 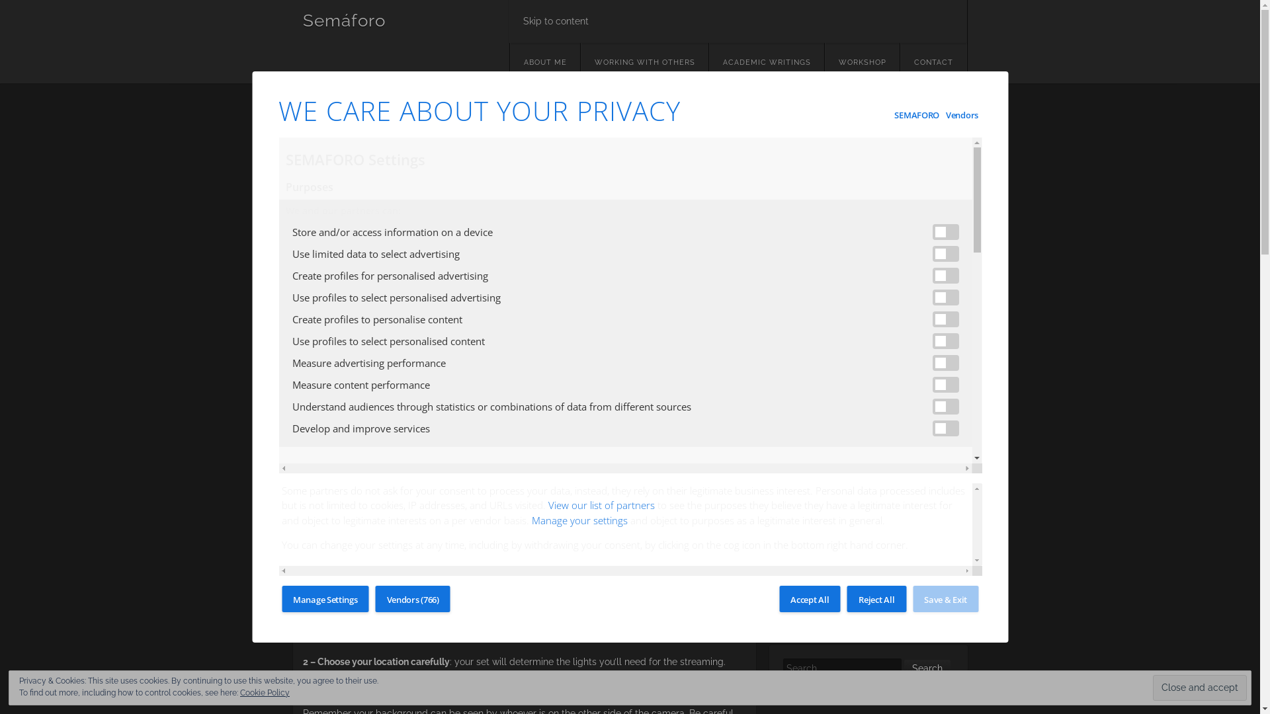 What do you see at coordinates (602, 505) in the screenshot?
I see `View our list of partners` at bounding box center [602, 505].